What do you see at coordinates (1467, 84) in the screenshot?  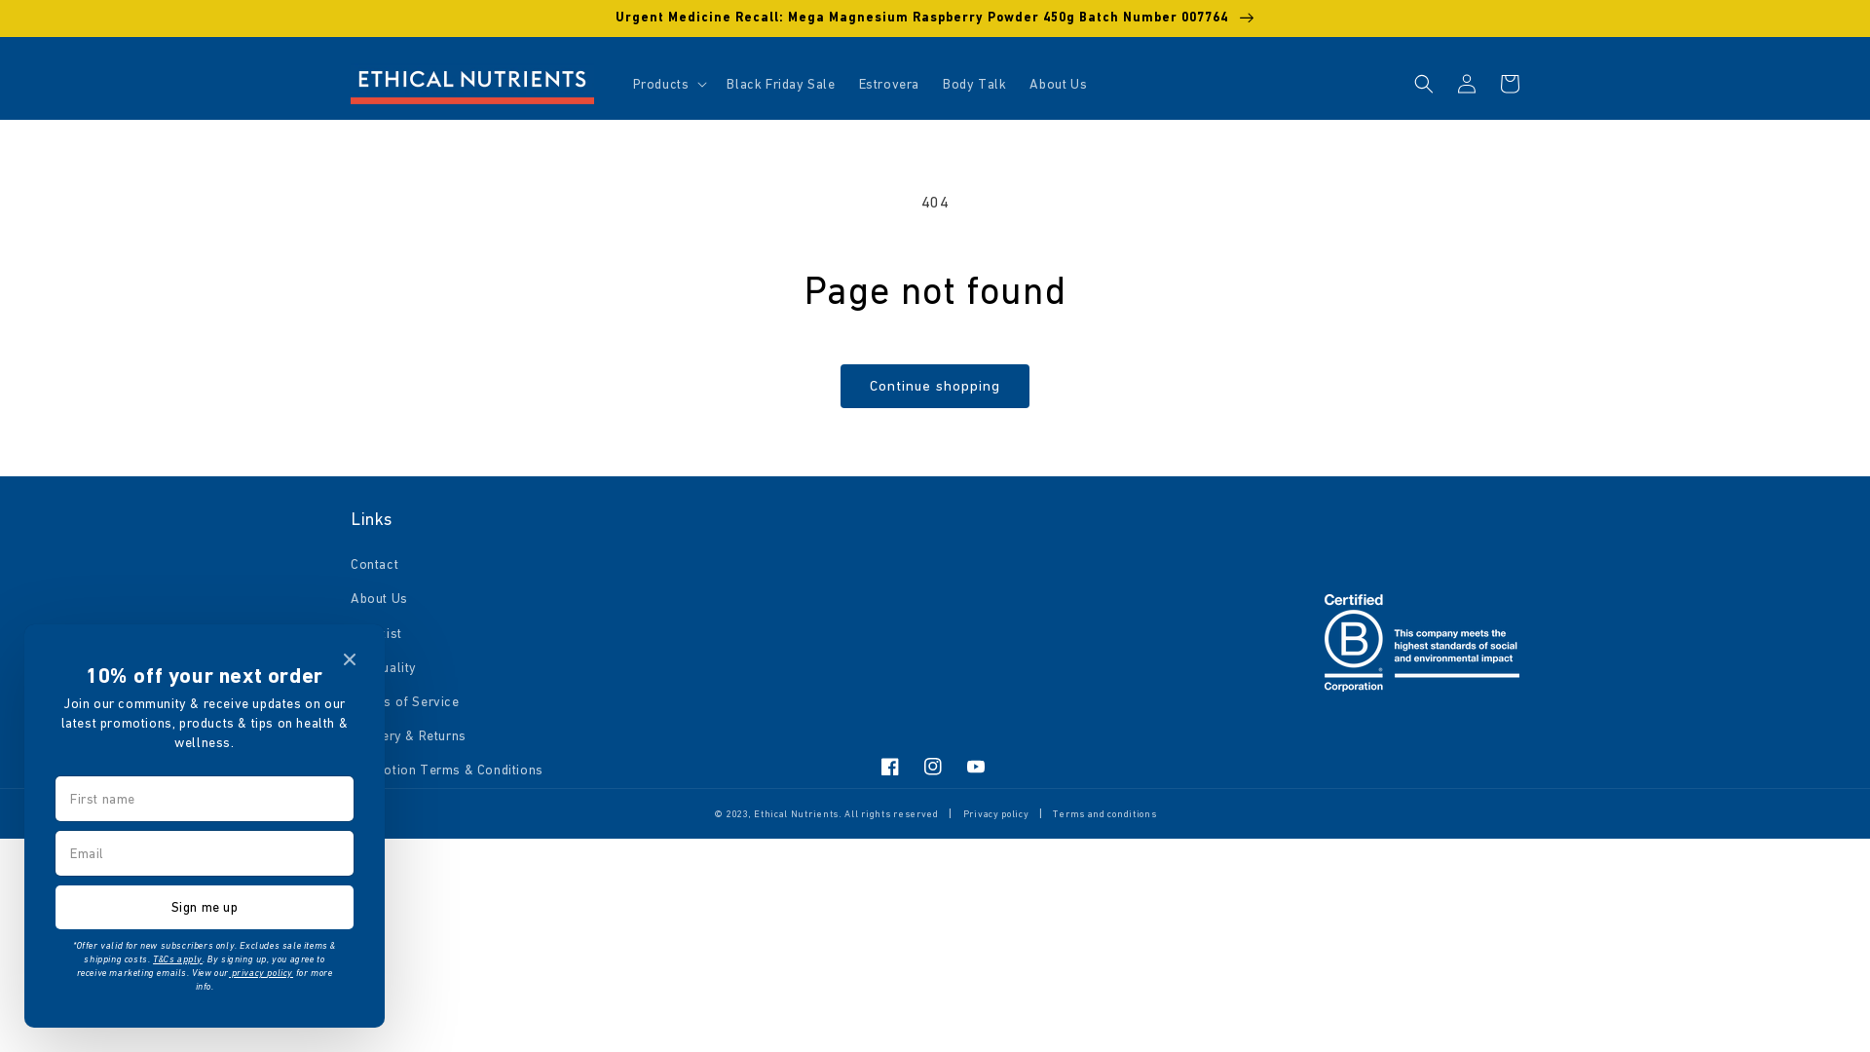 I see `Log in` at bounding box center [1467, 84].